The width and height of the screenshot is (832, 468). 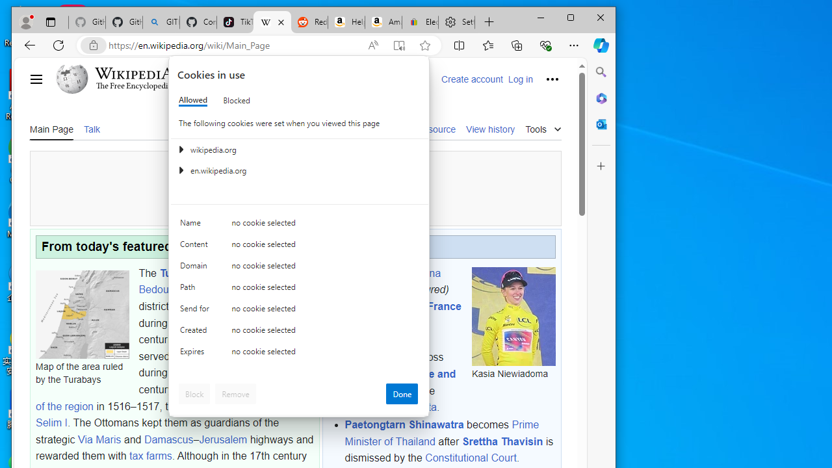 I want to click on Content, so click(x=196, y=247).